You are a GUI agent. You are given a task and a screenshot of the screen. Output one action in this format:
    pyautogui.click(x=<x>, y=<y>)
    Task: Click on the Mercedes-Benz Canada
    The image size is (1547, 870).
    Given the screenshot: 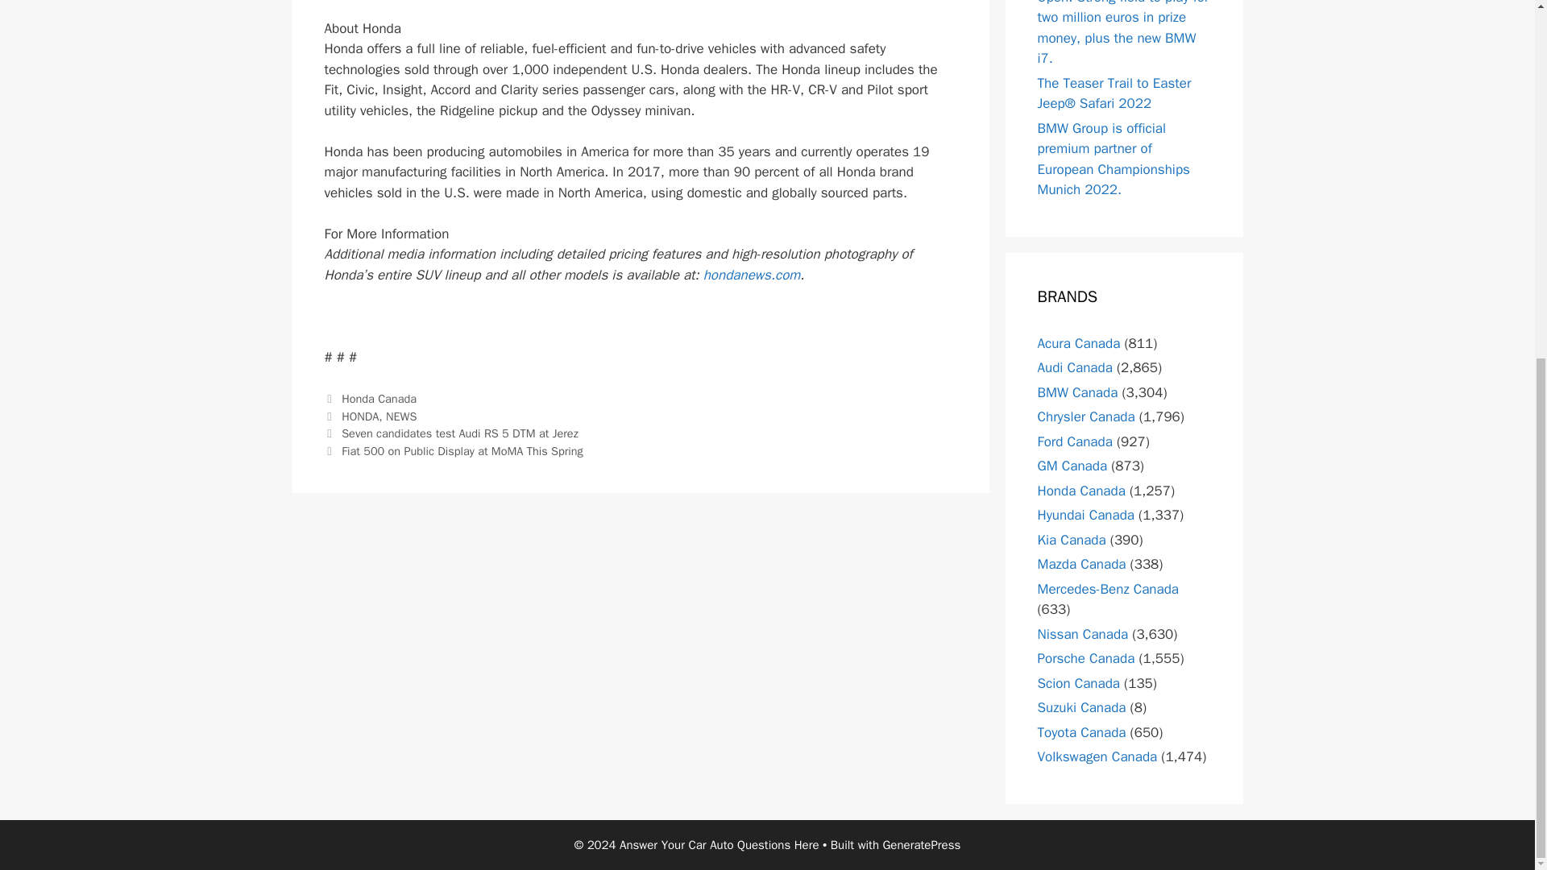 What is the action you would take?
    pyautogui.click(x=1109, y=589)
    